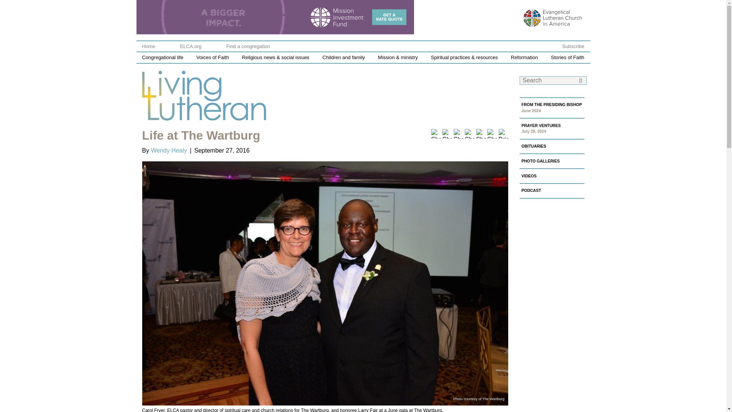  Describe the element at coordinates (524, 57) in the screenshot. I see `Reformation` at that location.